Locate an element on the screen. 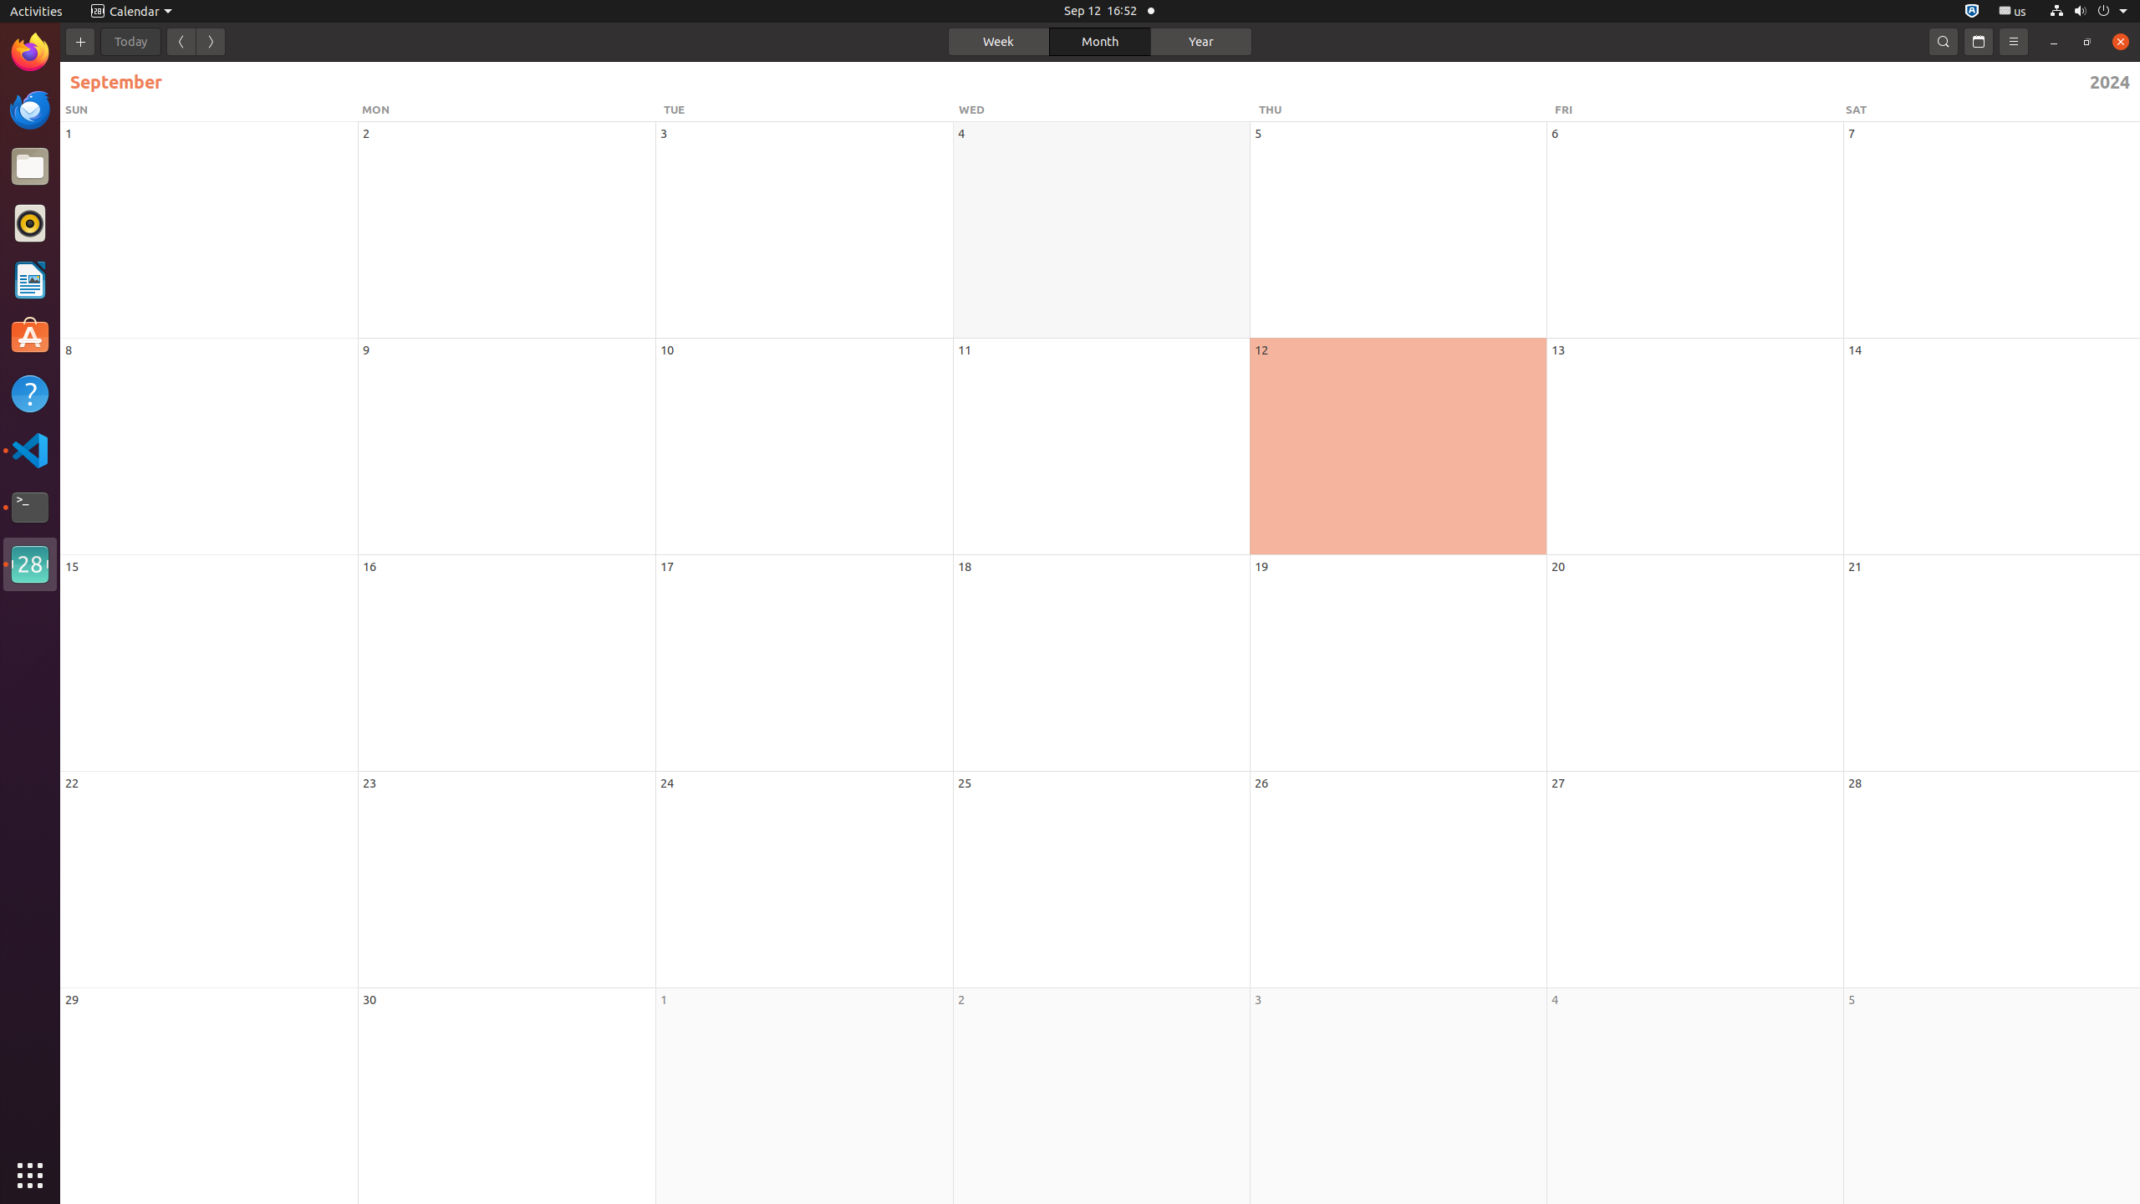  15 is located at coordinates (72, 567).